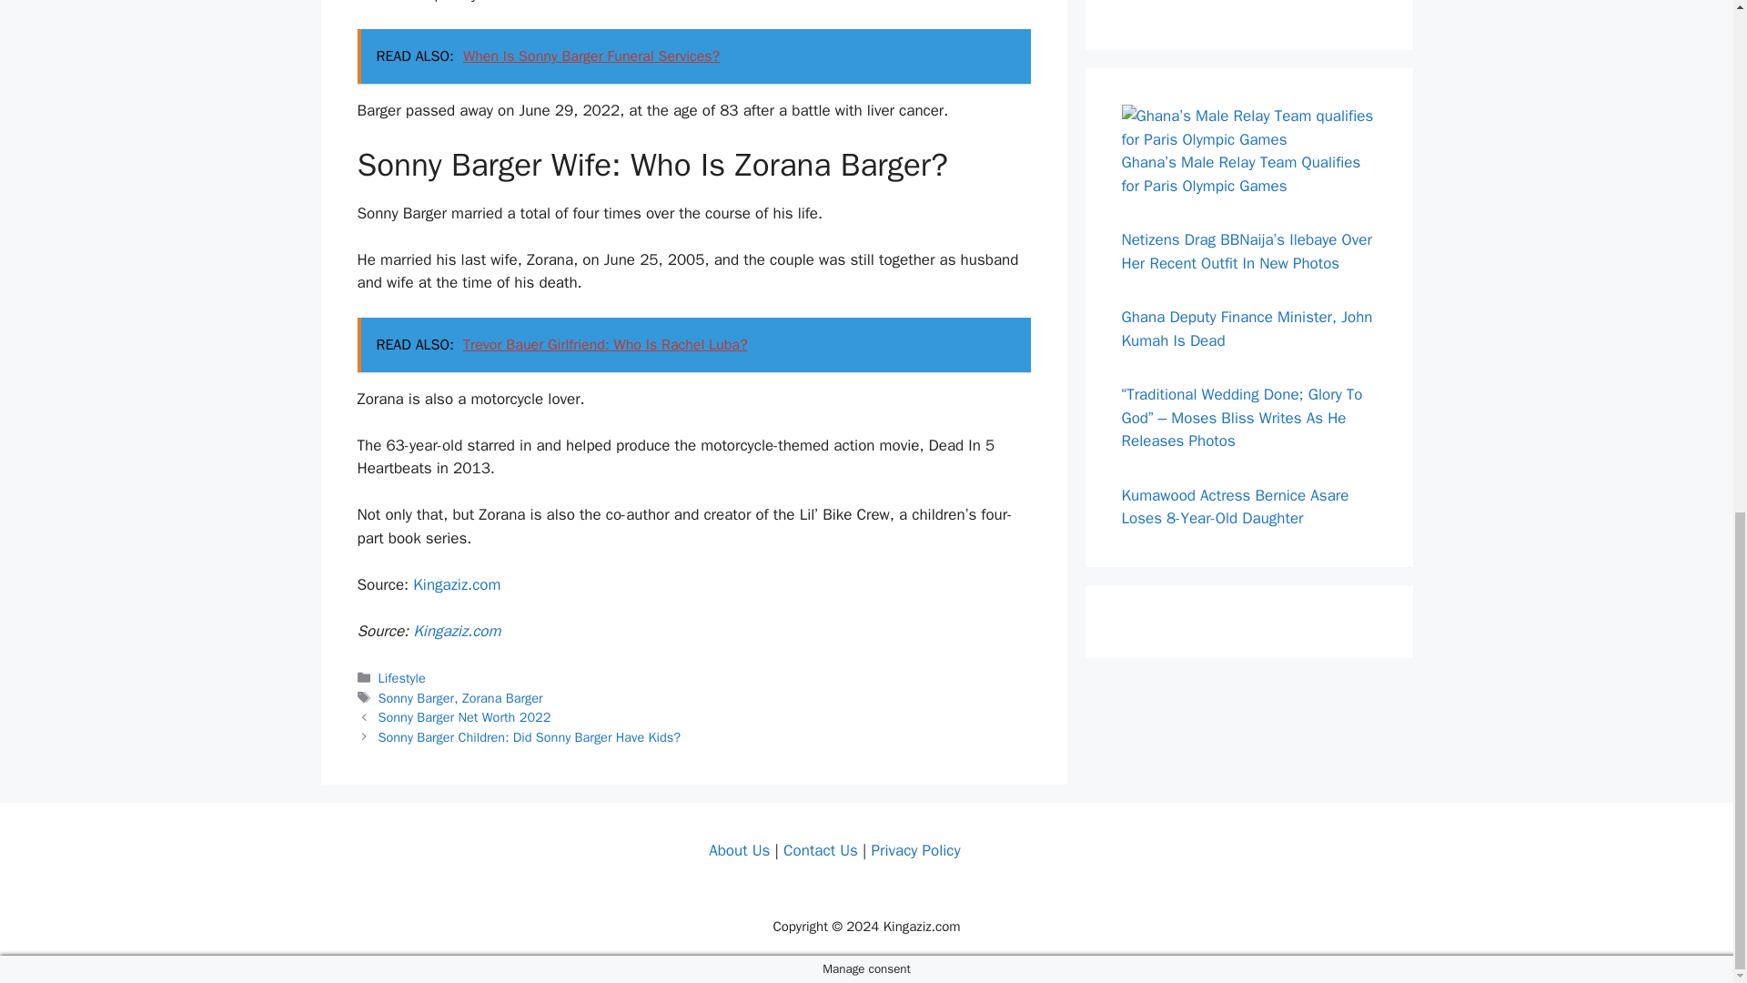 This screenshot has height=983, width=1747. What do you see at coordinates (530, 737) in the screenshot?
I see `Sonny Barger Children: Did Sonny Barger Have Kids?` at bounding box center [530, 737].